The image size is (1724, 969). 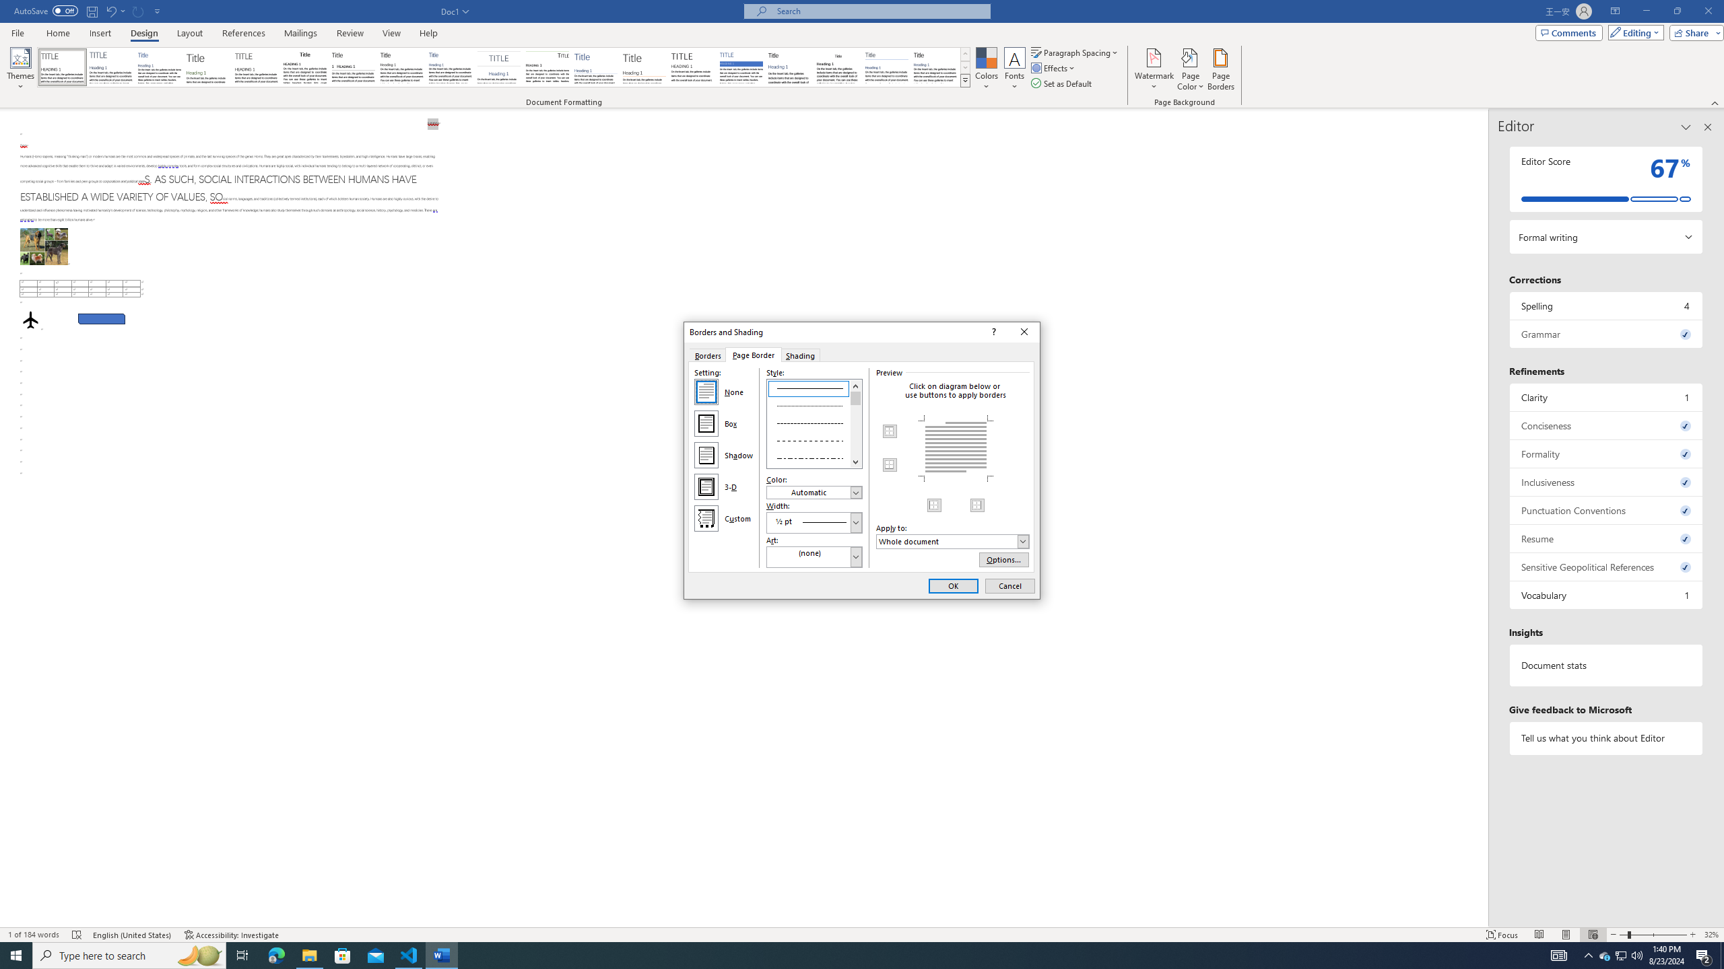 I want to click on Themes, so click(x=20, y=69).